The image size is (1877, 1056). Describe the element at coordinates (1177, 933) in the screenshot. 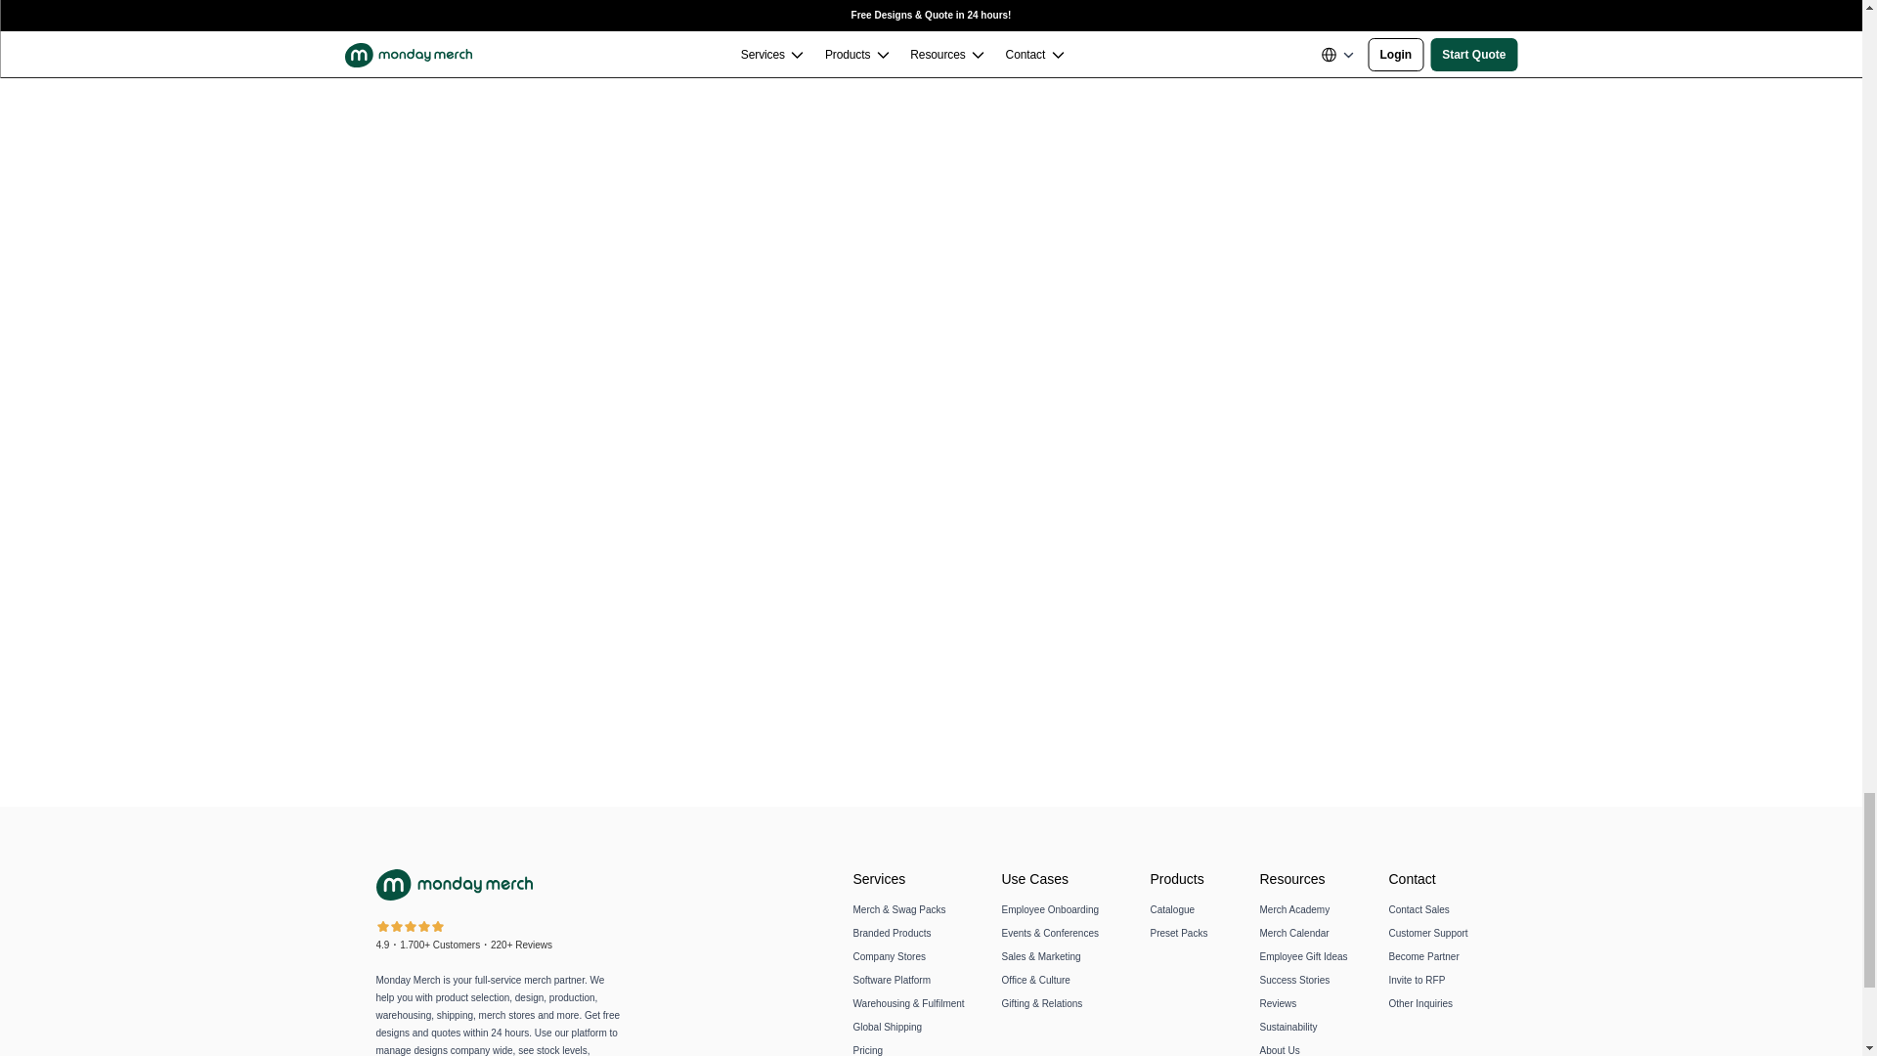

I see `Preset Packs` at that location.